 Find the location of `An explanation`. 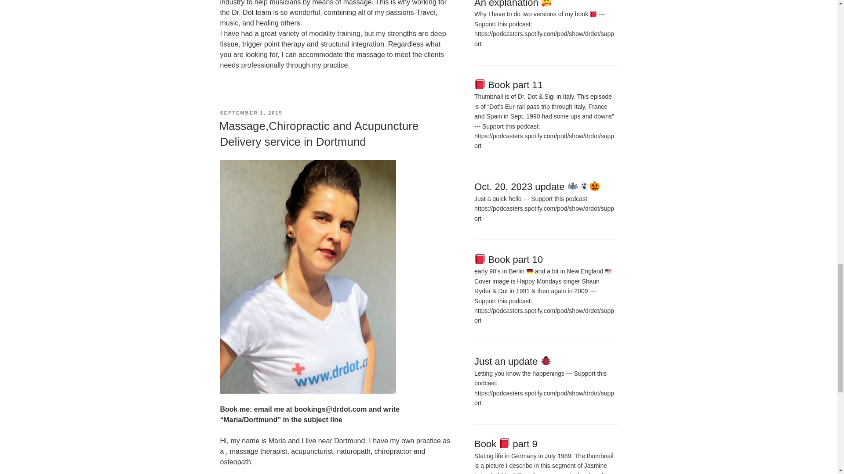

An explanation is located at coordinates (513, 4).